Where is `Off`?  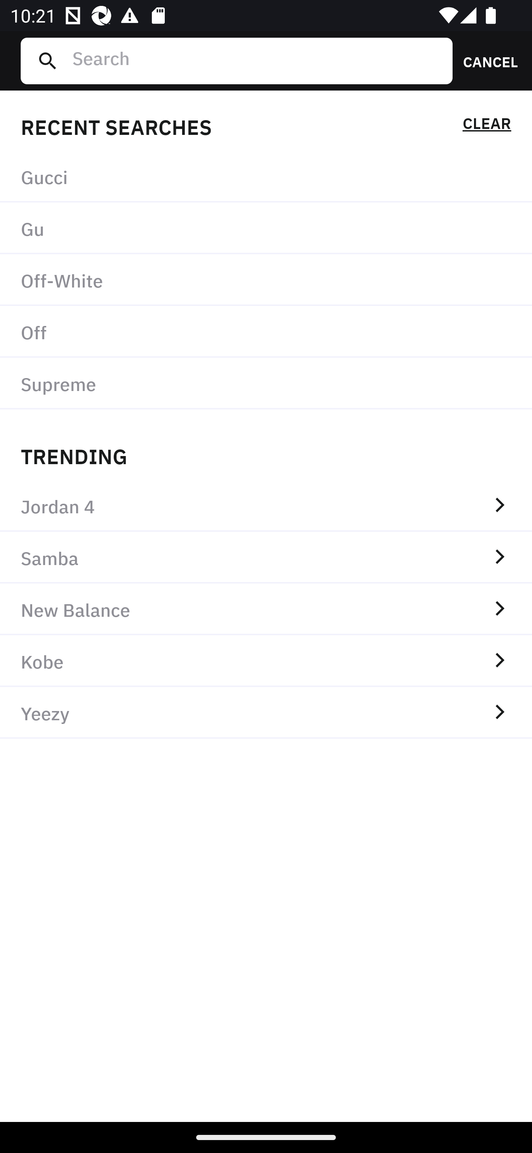
Off is located at coordinates (266, 331).